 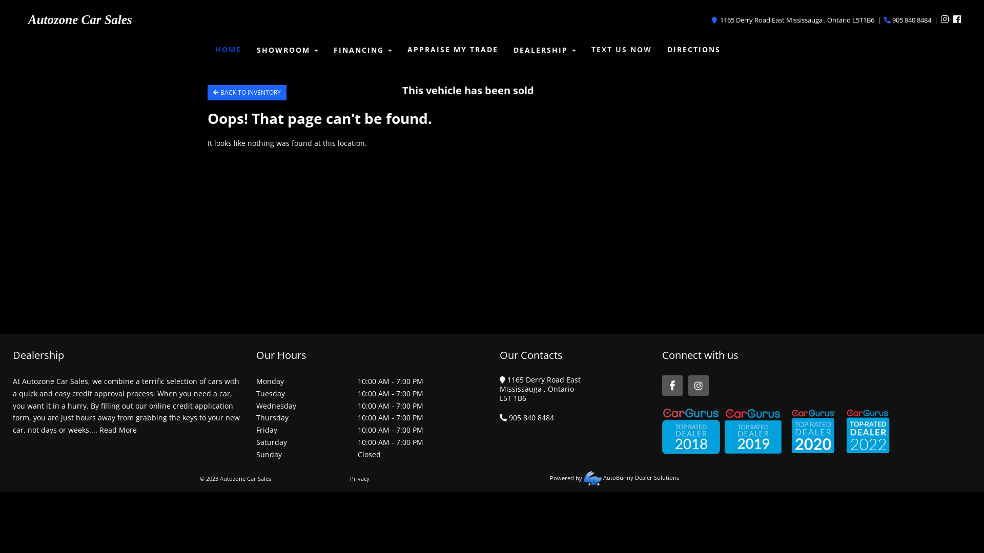 What do you see at coordinates (631, 477) in the screenshot?
I see ` AutoBunny Dealer Solutions` at bounding box center [631, 477].